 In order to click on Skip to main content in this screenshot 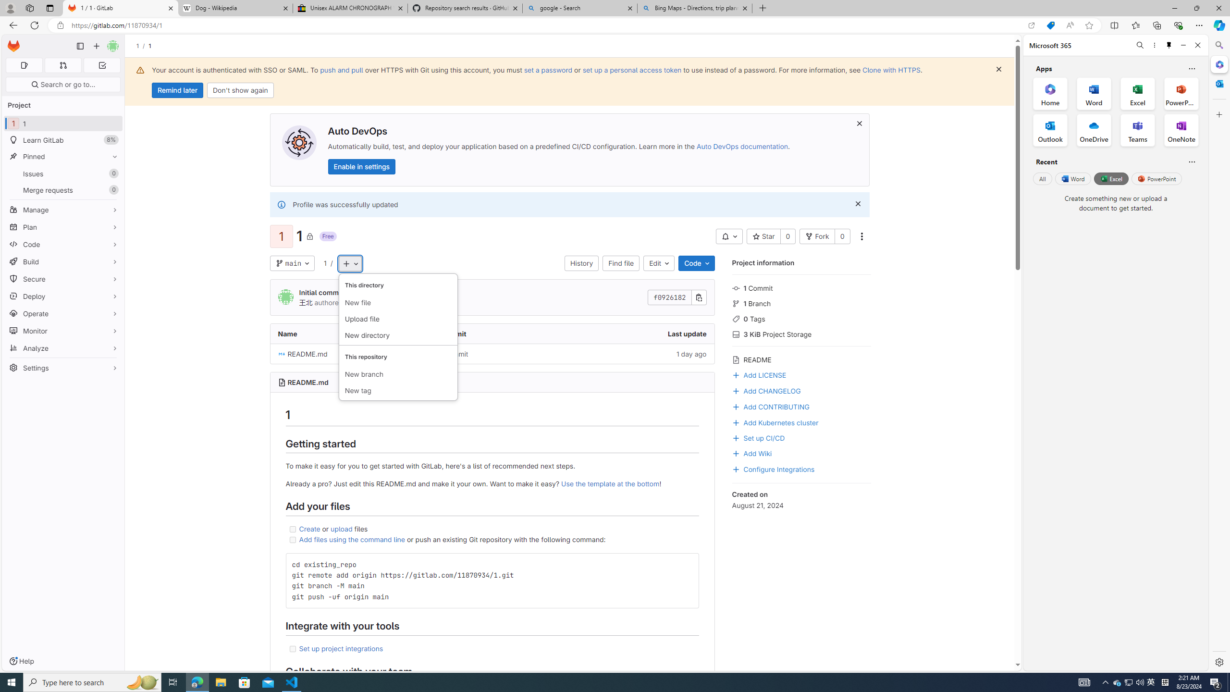, I will do `click(12, 42)`.